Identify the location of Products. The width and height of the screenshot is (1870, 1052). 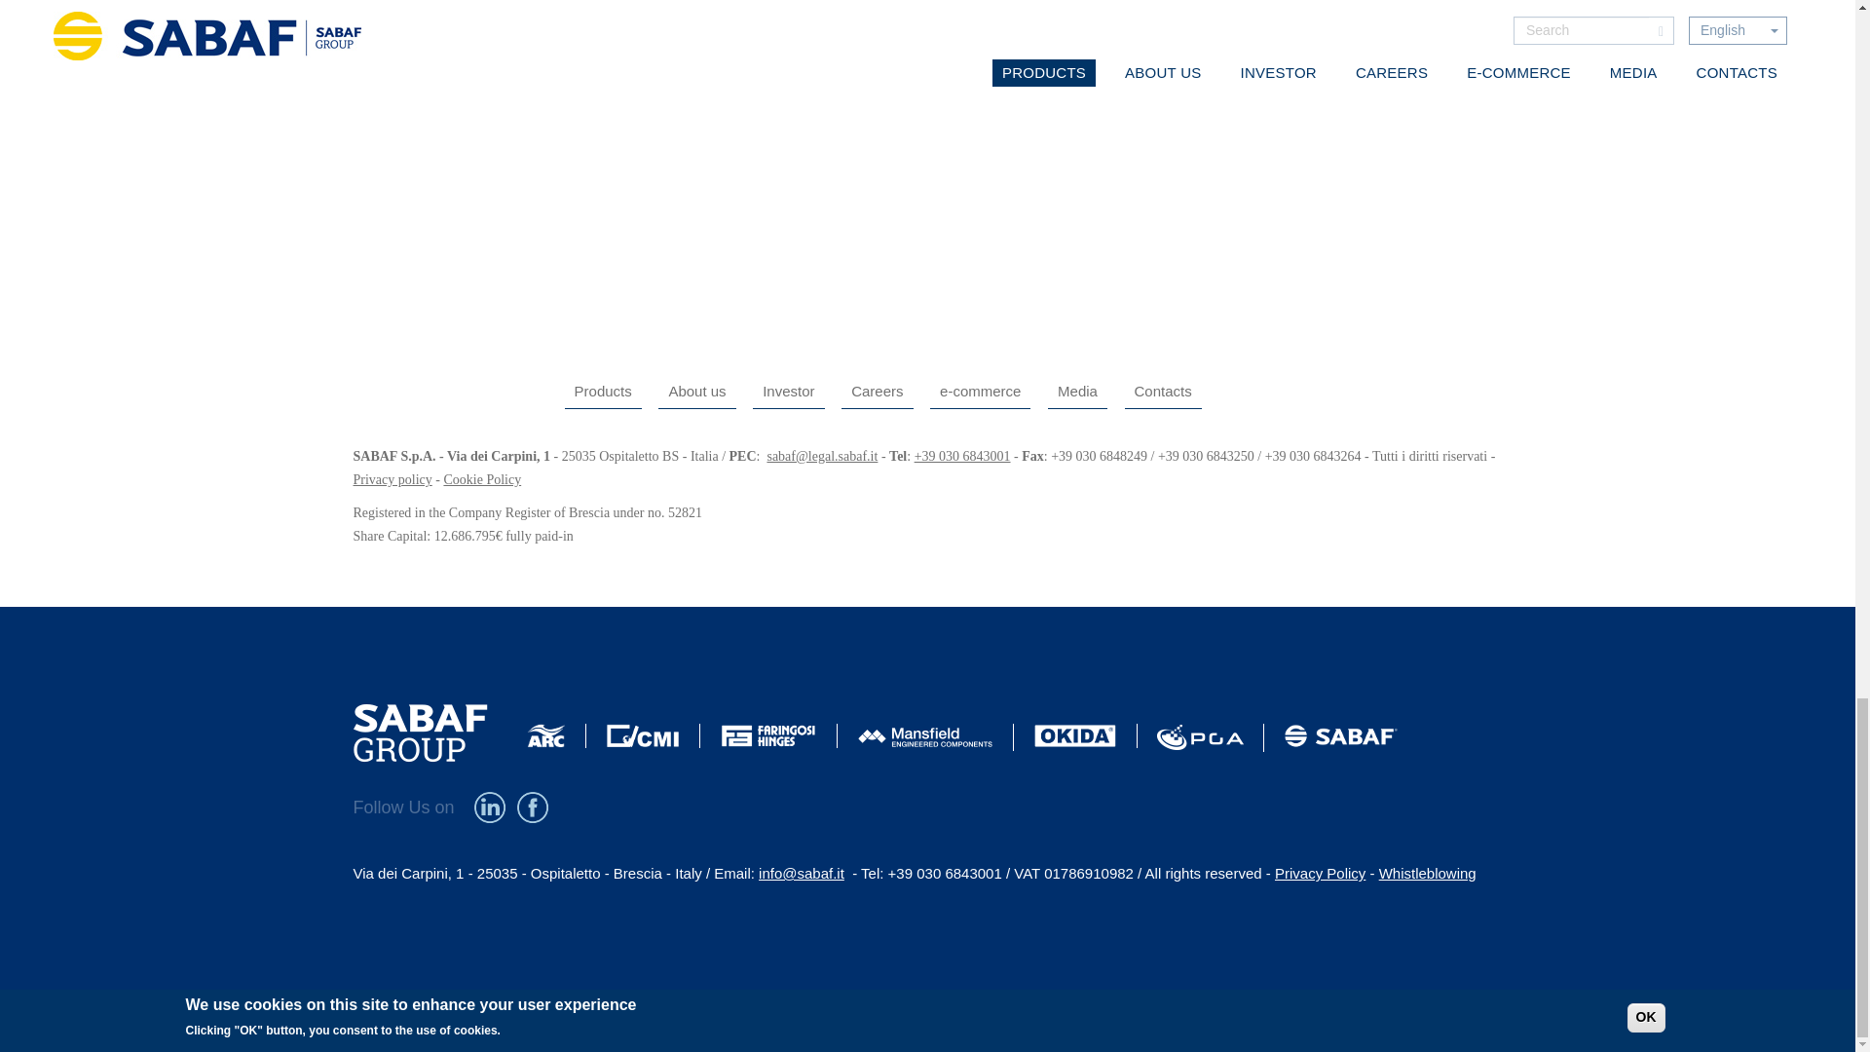
(602, 392).